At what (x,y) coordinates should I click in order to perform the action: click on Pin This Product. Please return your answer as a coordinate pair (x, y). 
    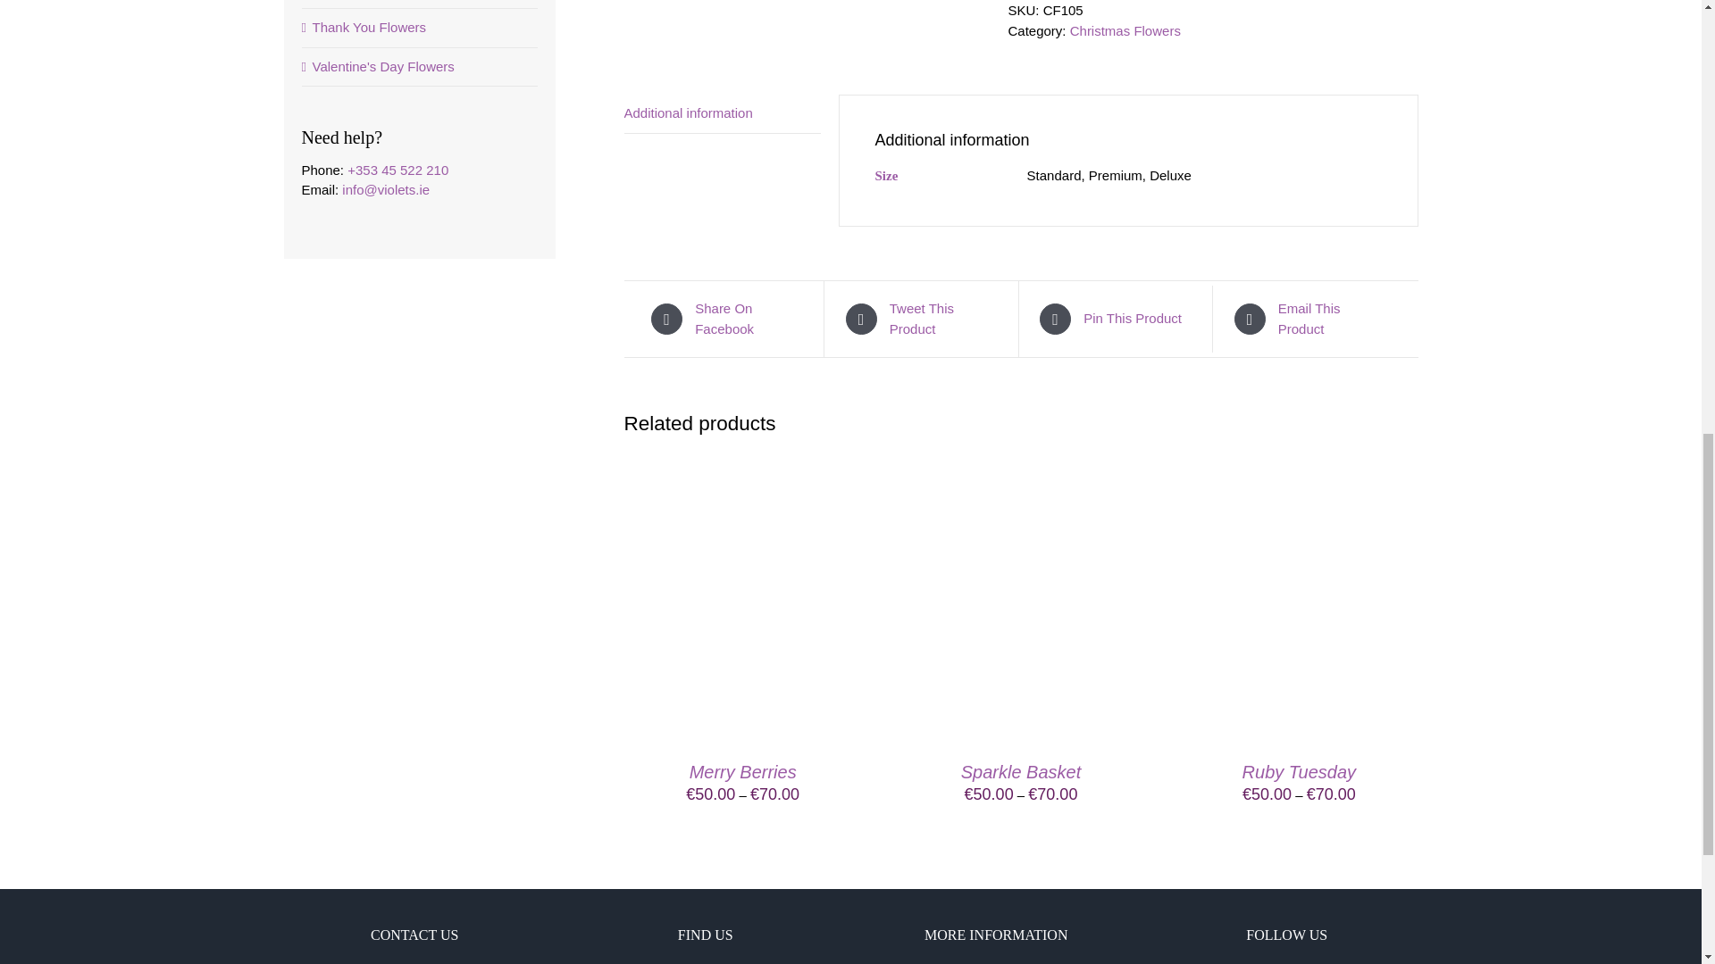
    Looking at the image, I should click on (1117, 319).